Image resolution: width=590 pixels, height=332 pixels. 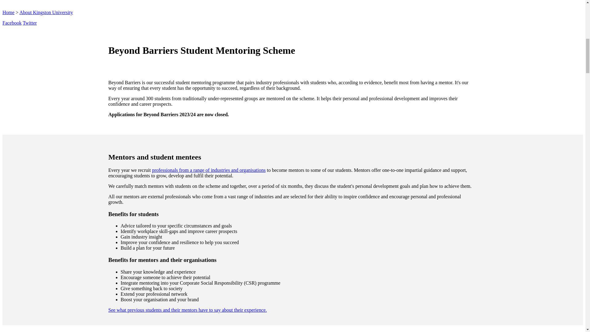 I want to click on Home, so click(x=8, y=12).